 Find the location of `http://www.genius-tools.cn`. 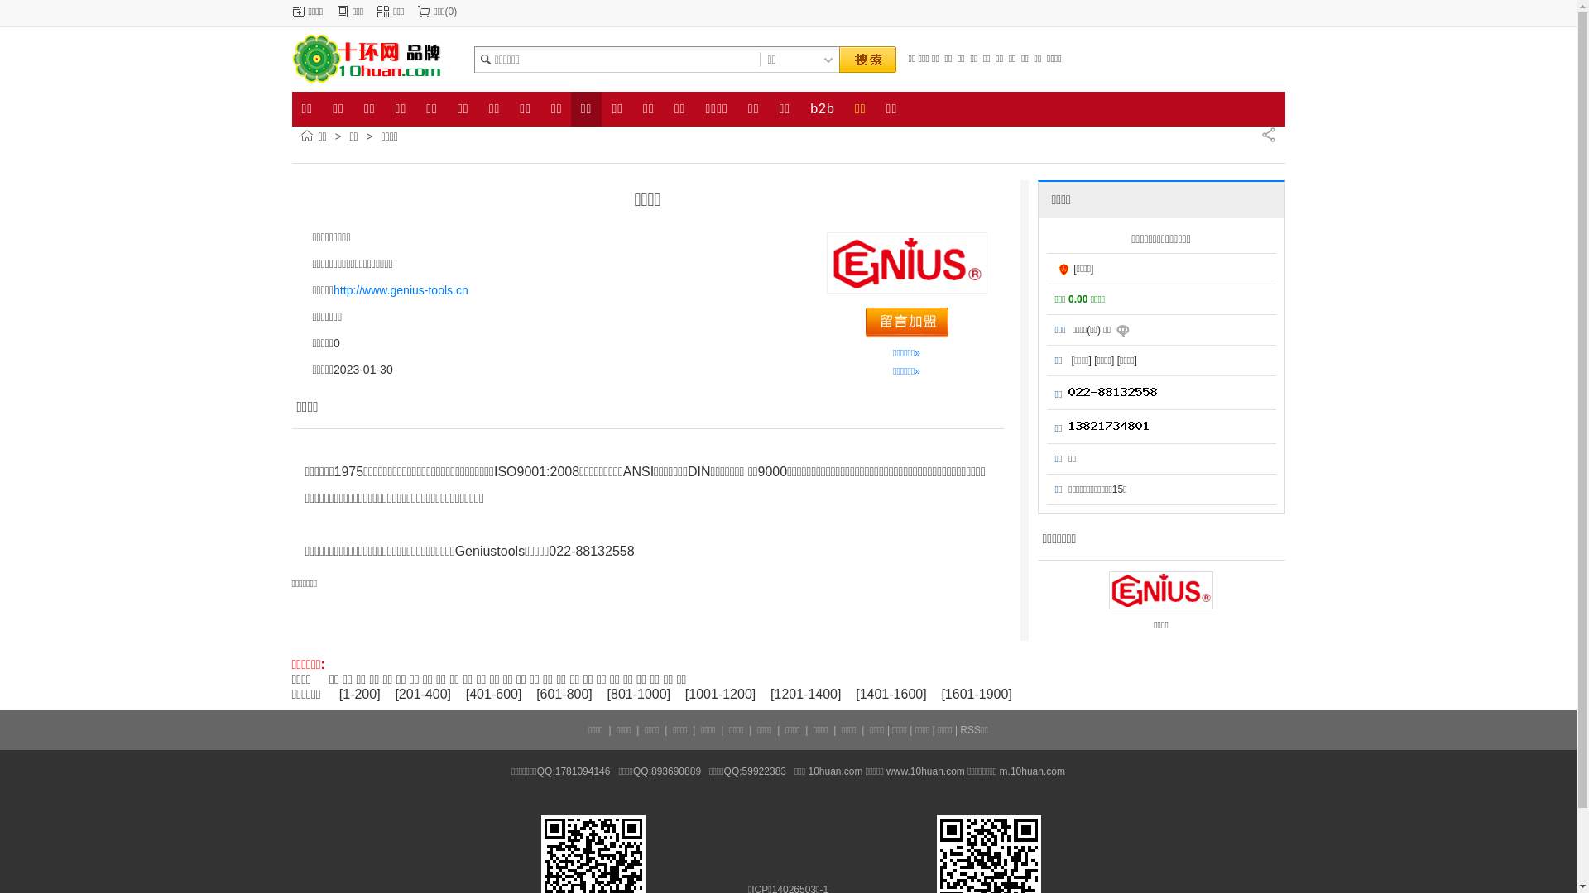

http://www.genius-tools.cn is located at coordinates (401, 290).